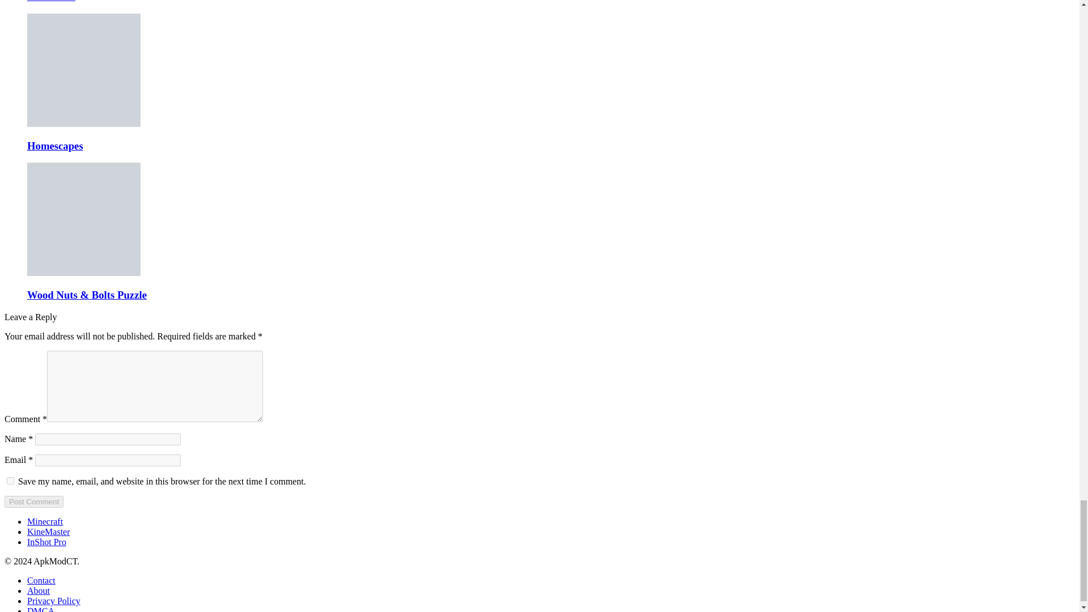 Image resolution: width=1088 pixels, height=612 pixels. Describe the element at coordinates (39, 590) in the screenshot. I see `About` at that location.